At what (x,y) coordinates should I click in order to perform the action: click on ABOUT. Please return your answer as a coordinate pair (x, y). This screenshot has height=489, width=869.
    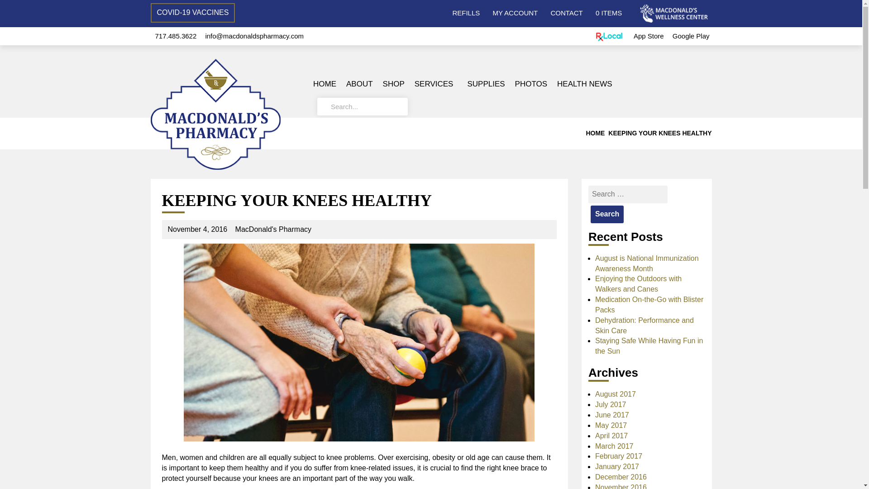
    Looking at the image, I should click on (359, 84).